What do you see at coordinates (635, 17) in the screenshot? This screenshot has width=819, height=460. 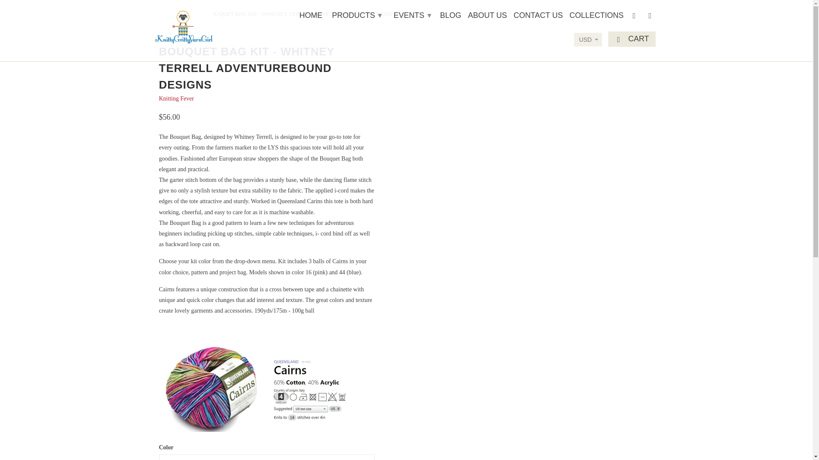 I see `My Account ` at bounding box center [635, 17].